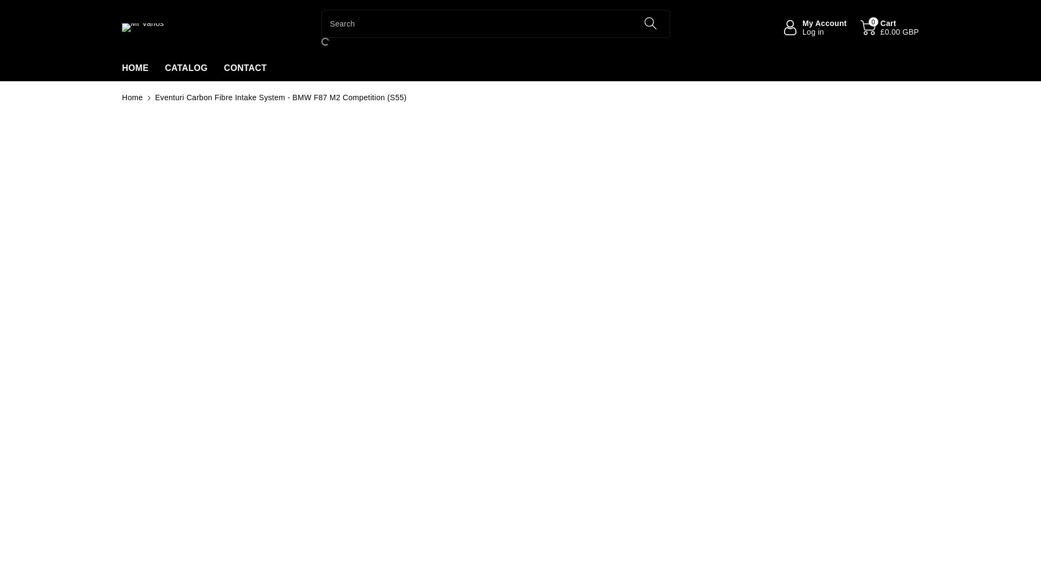 The width and height of the screenshot is (1041, 585). Describe the element at coordinates (132, 97) in the screenshot. I see `Home` at that location.